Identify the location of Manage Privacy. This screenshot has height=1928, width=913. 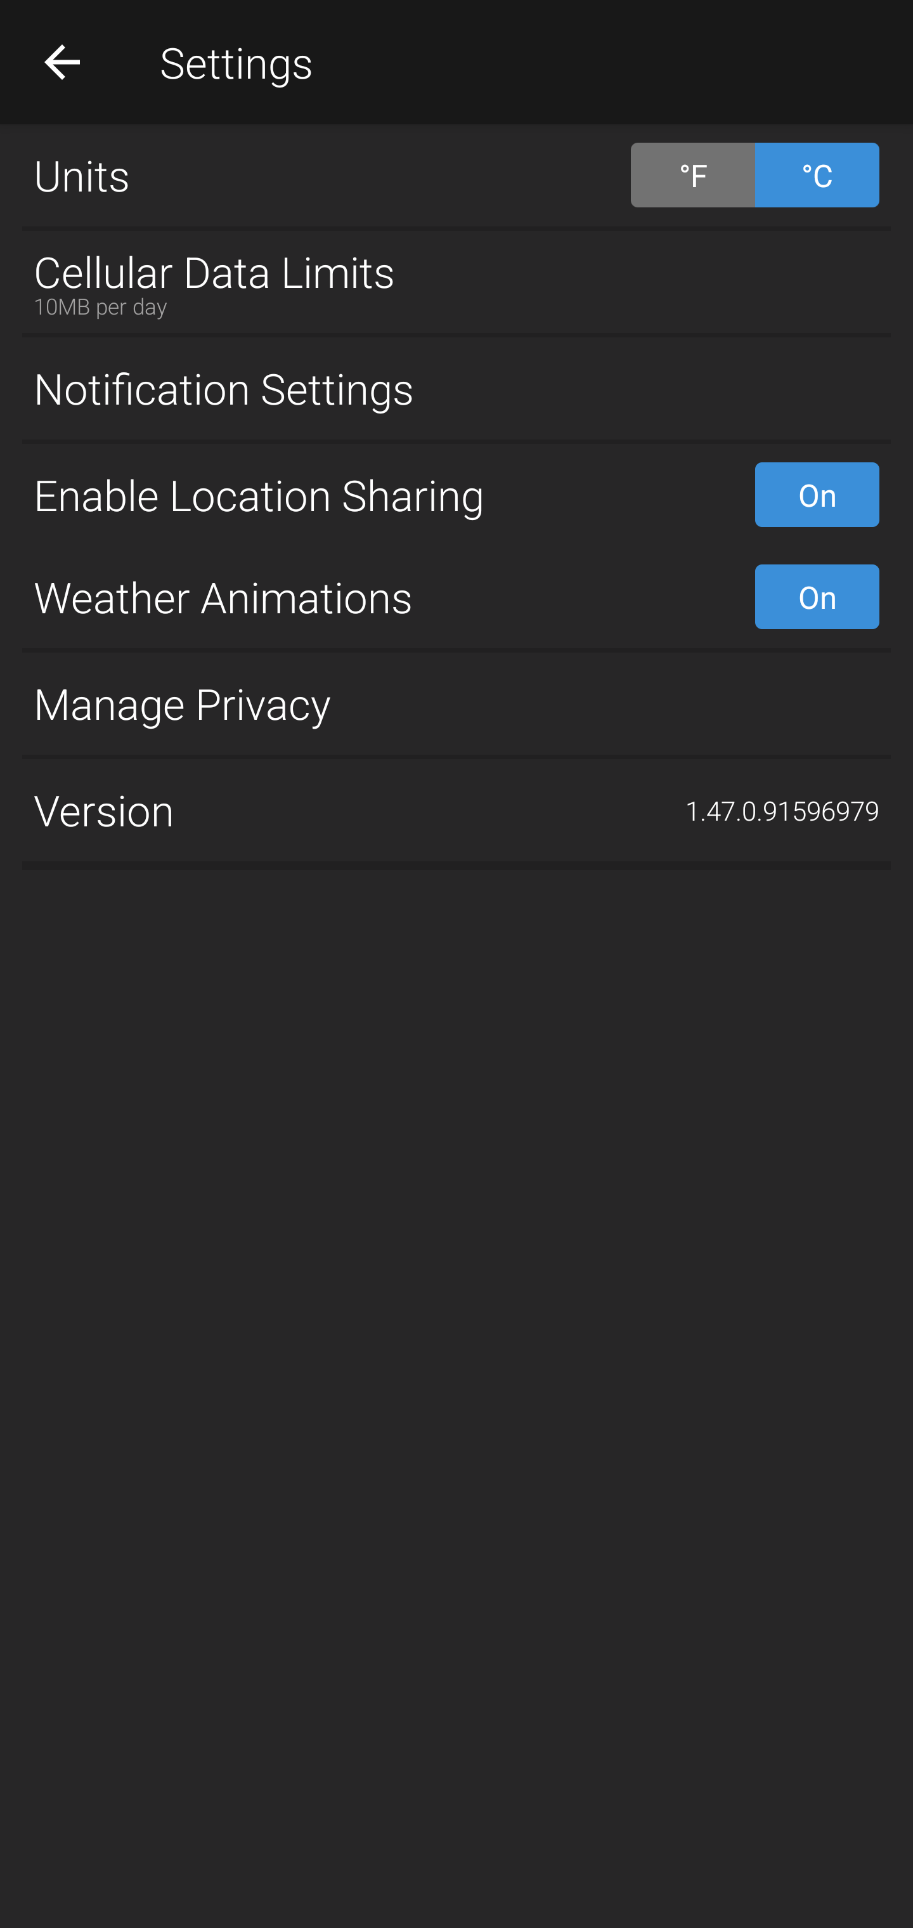
(456, 703).